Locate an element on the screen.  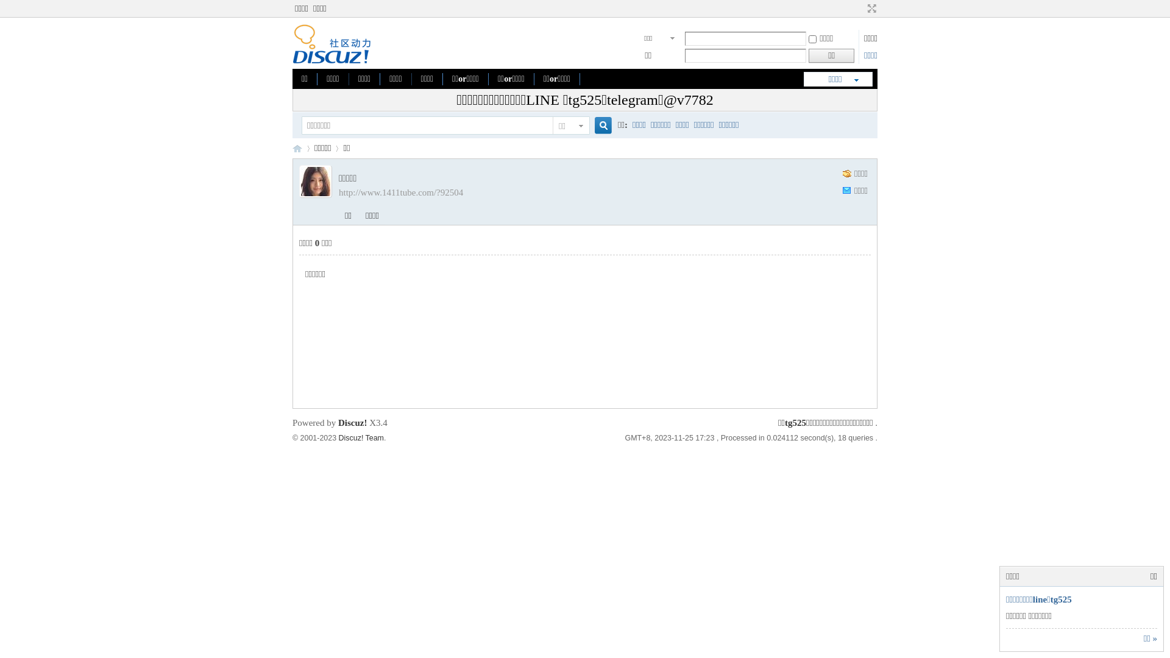
true is located at coordinates (599, 126).